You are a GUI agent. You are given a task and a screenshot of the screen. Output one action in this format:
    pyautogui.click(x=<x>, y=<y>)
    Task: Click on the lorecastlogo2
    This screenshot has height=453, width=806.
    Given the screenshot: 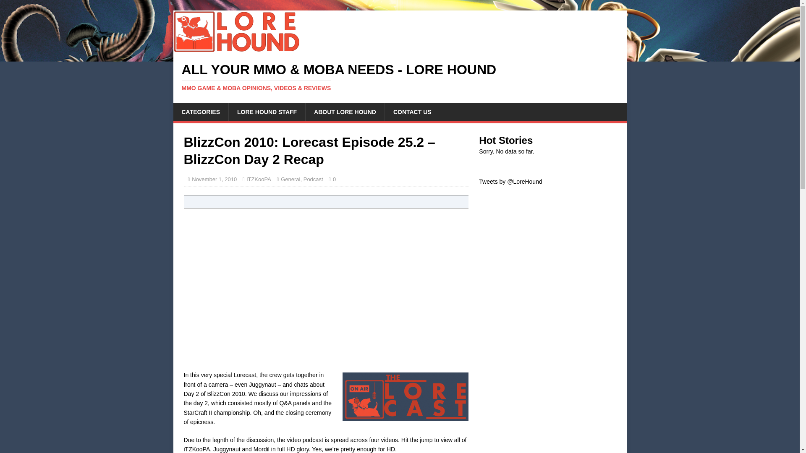 What is the action you would take?
    pyautogui.click(x=406, y=397)
    